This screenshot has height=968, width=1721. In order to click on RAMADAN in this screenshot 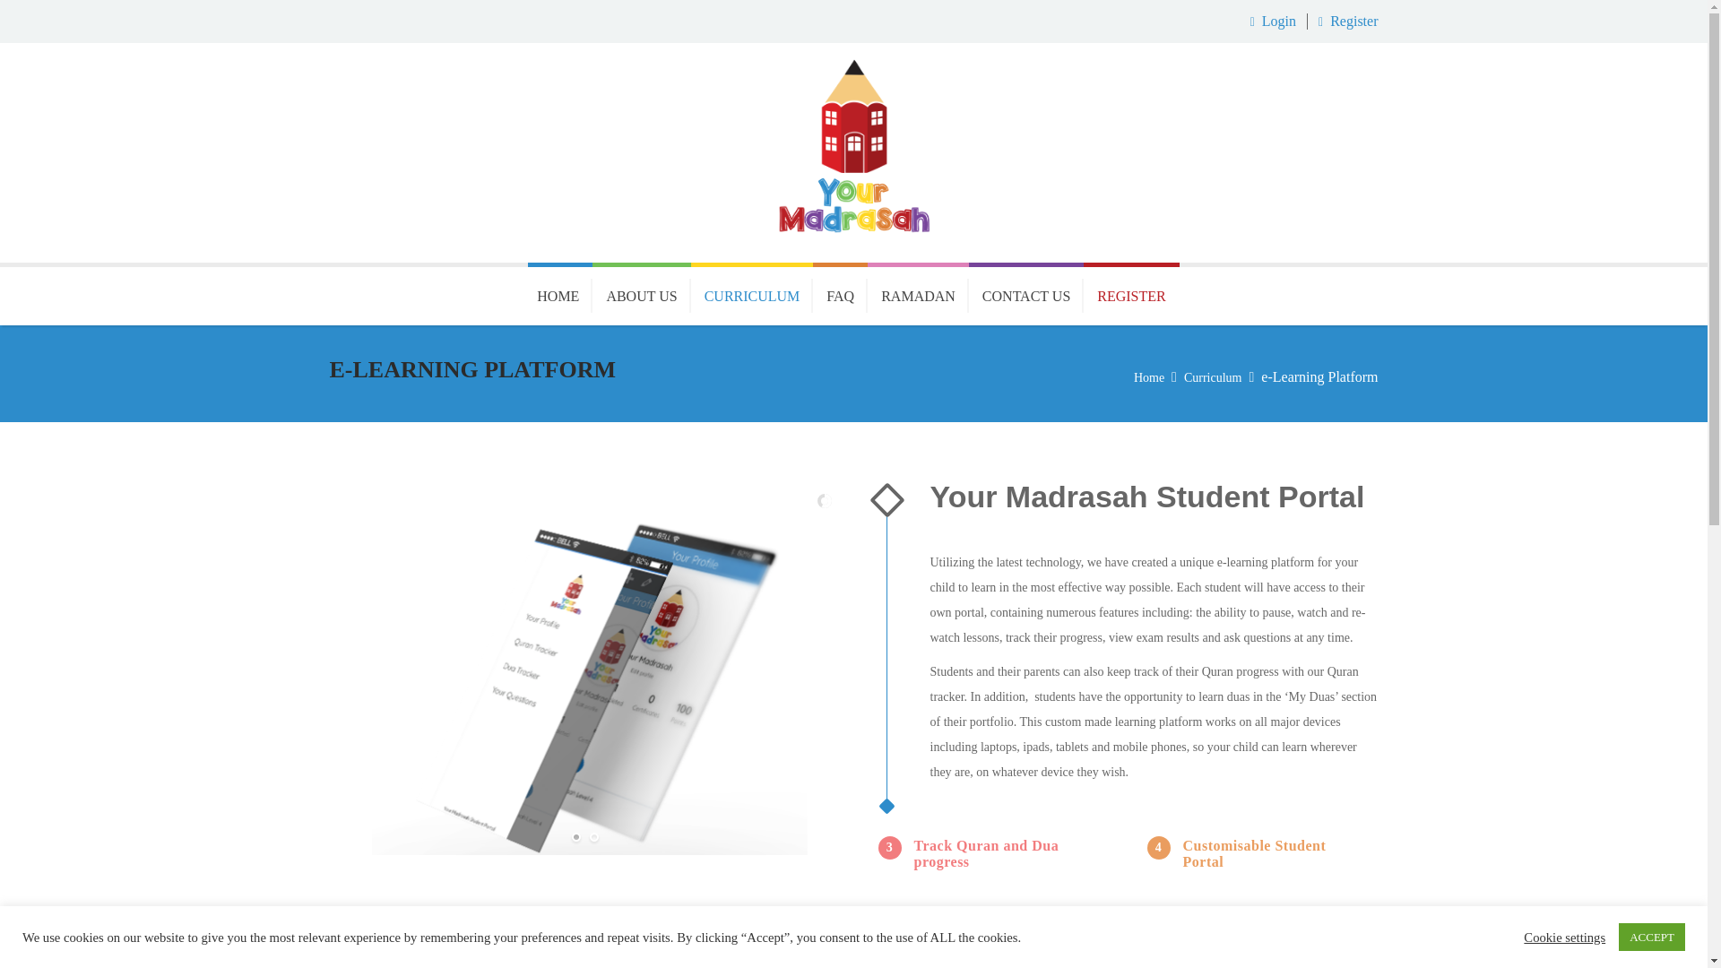, I will do `click(918, 293)`.